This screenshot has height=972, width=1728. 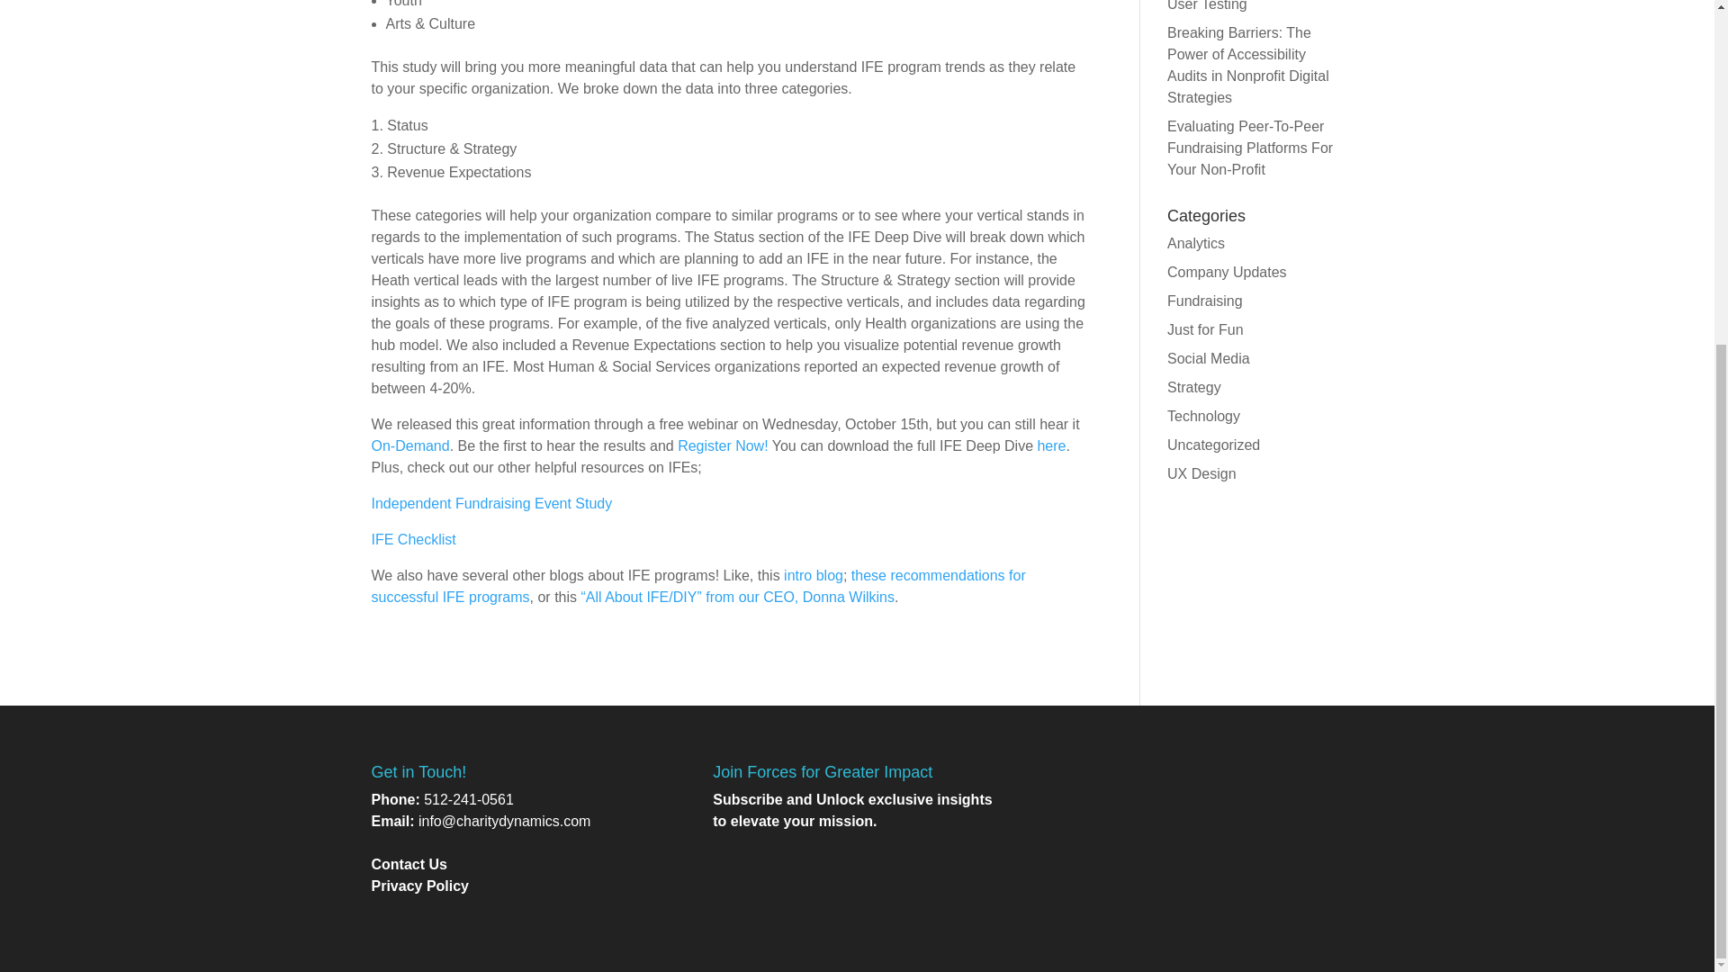 What do you see at coordinates (491, 503) in the screenshot?
I see `Independent Fundraising Event Study` at bounding box center [491, 503].